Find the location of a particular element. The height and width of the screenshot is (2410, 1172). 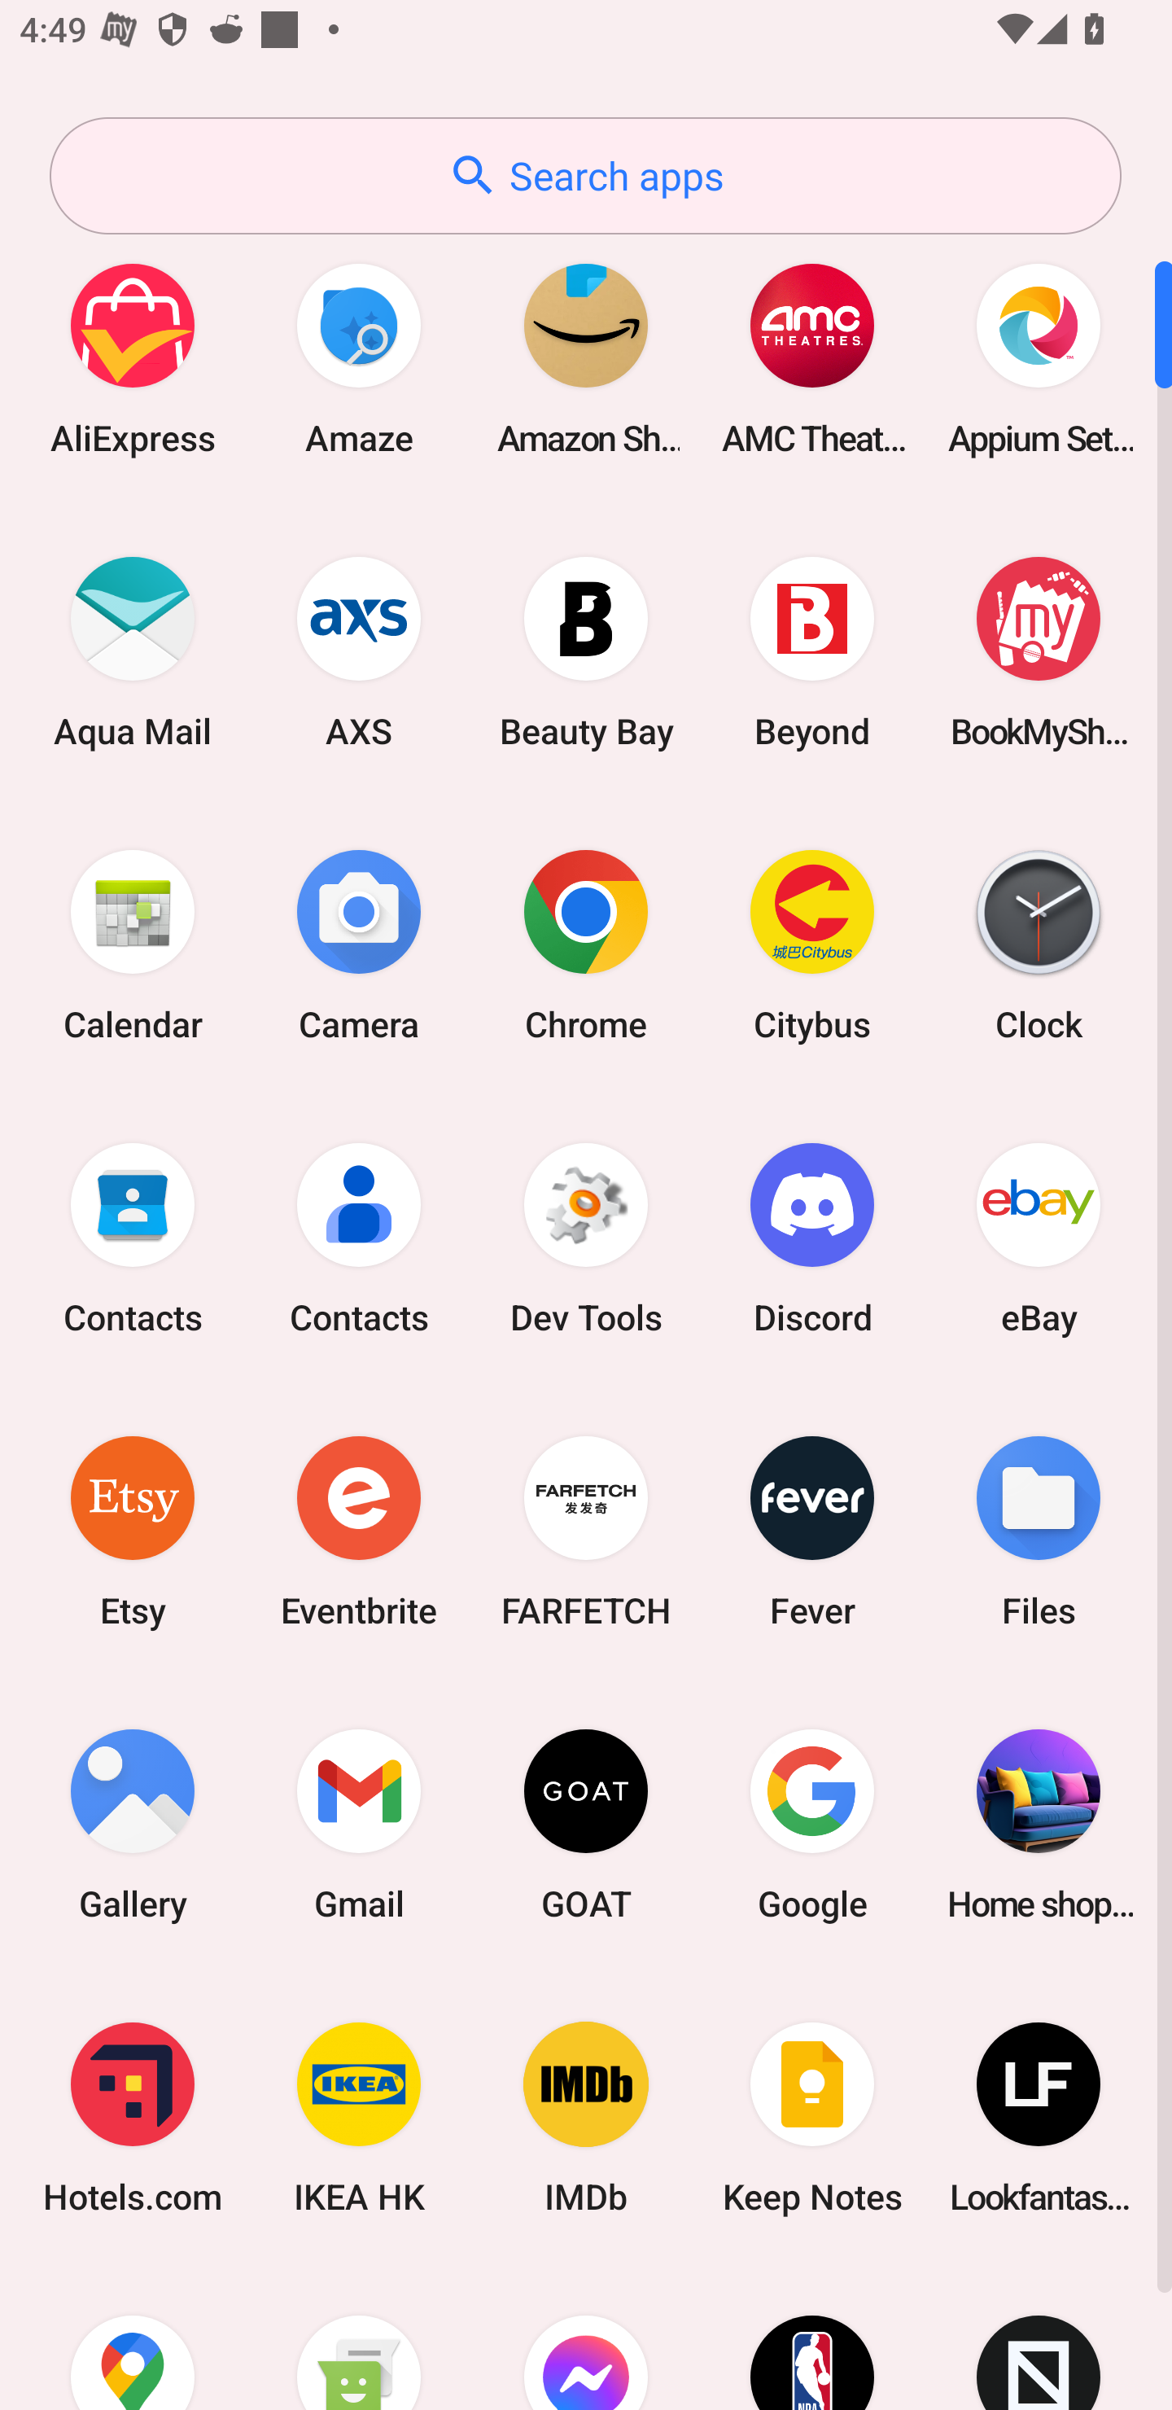

BookMyShow is located at coordinates (1039, 651).